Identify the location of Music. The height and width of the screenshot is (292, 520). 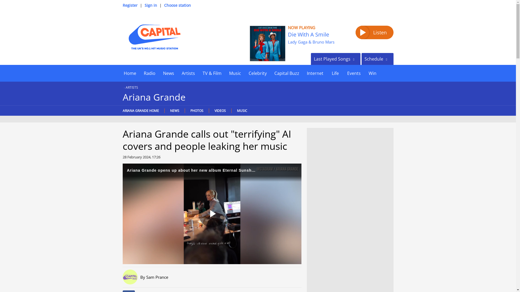
(235, 73).